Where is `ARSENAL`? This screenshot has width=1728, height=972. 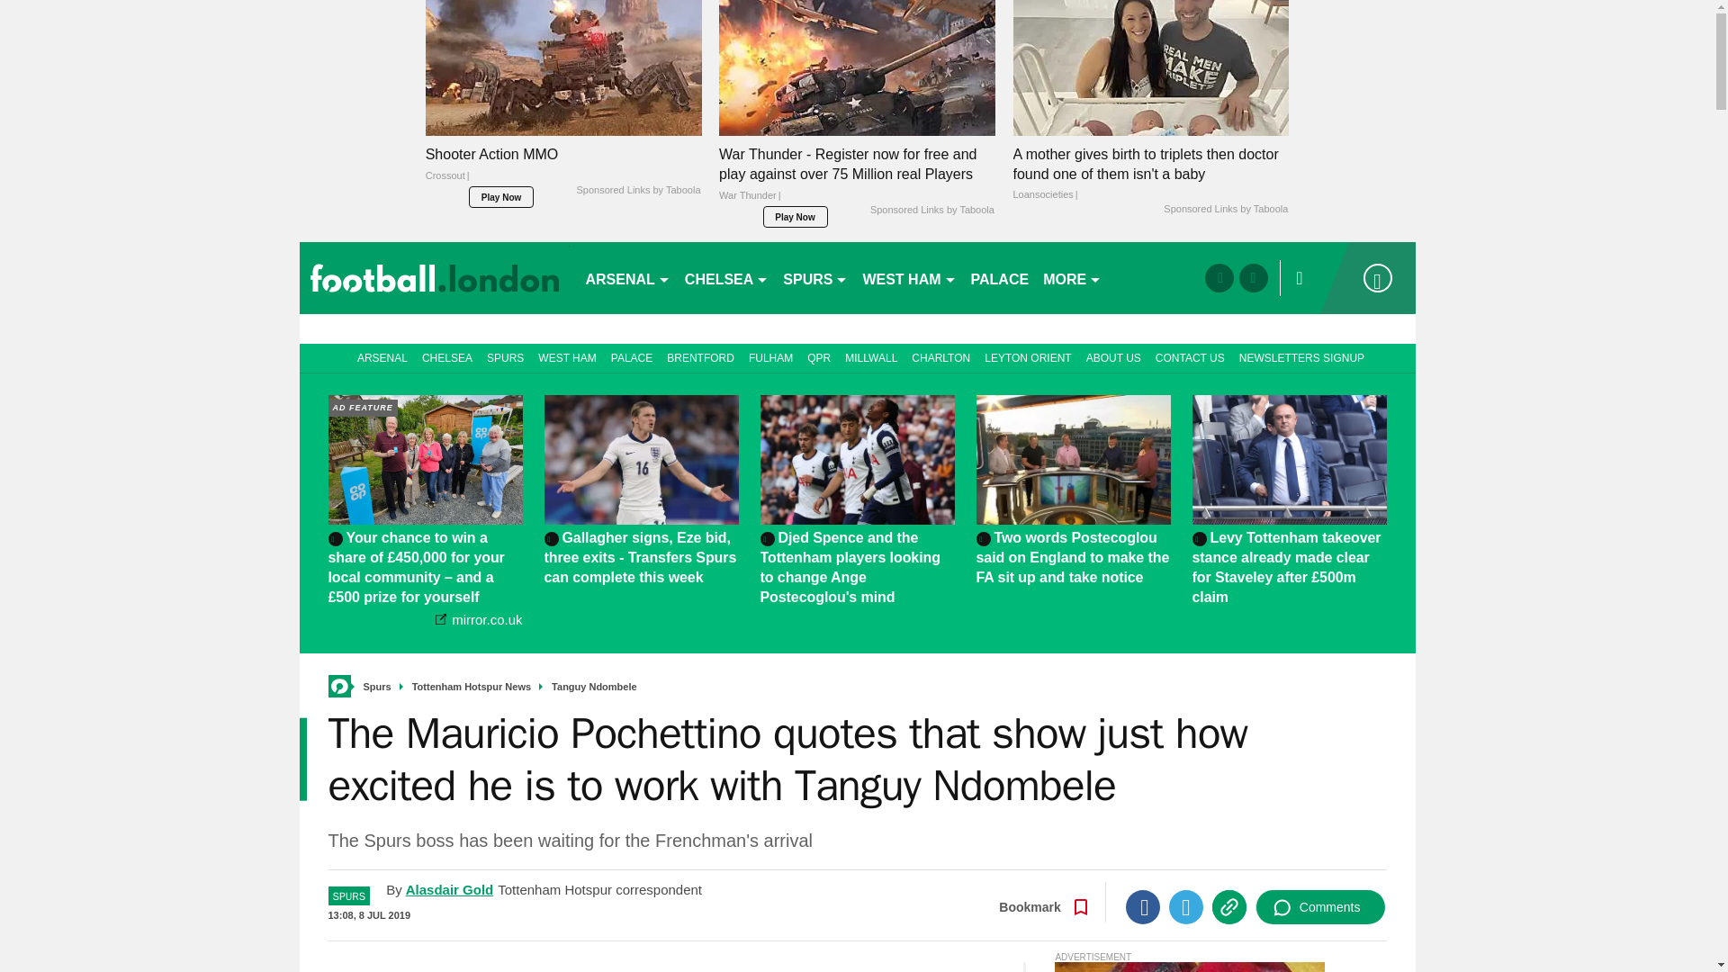
ARSENAL is located at coordinates (626, 277).